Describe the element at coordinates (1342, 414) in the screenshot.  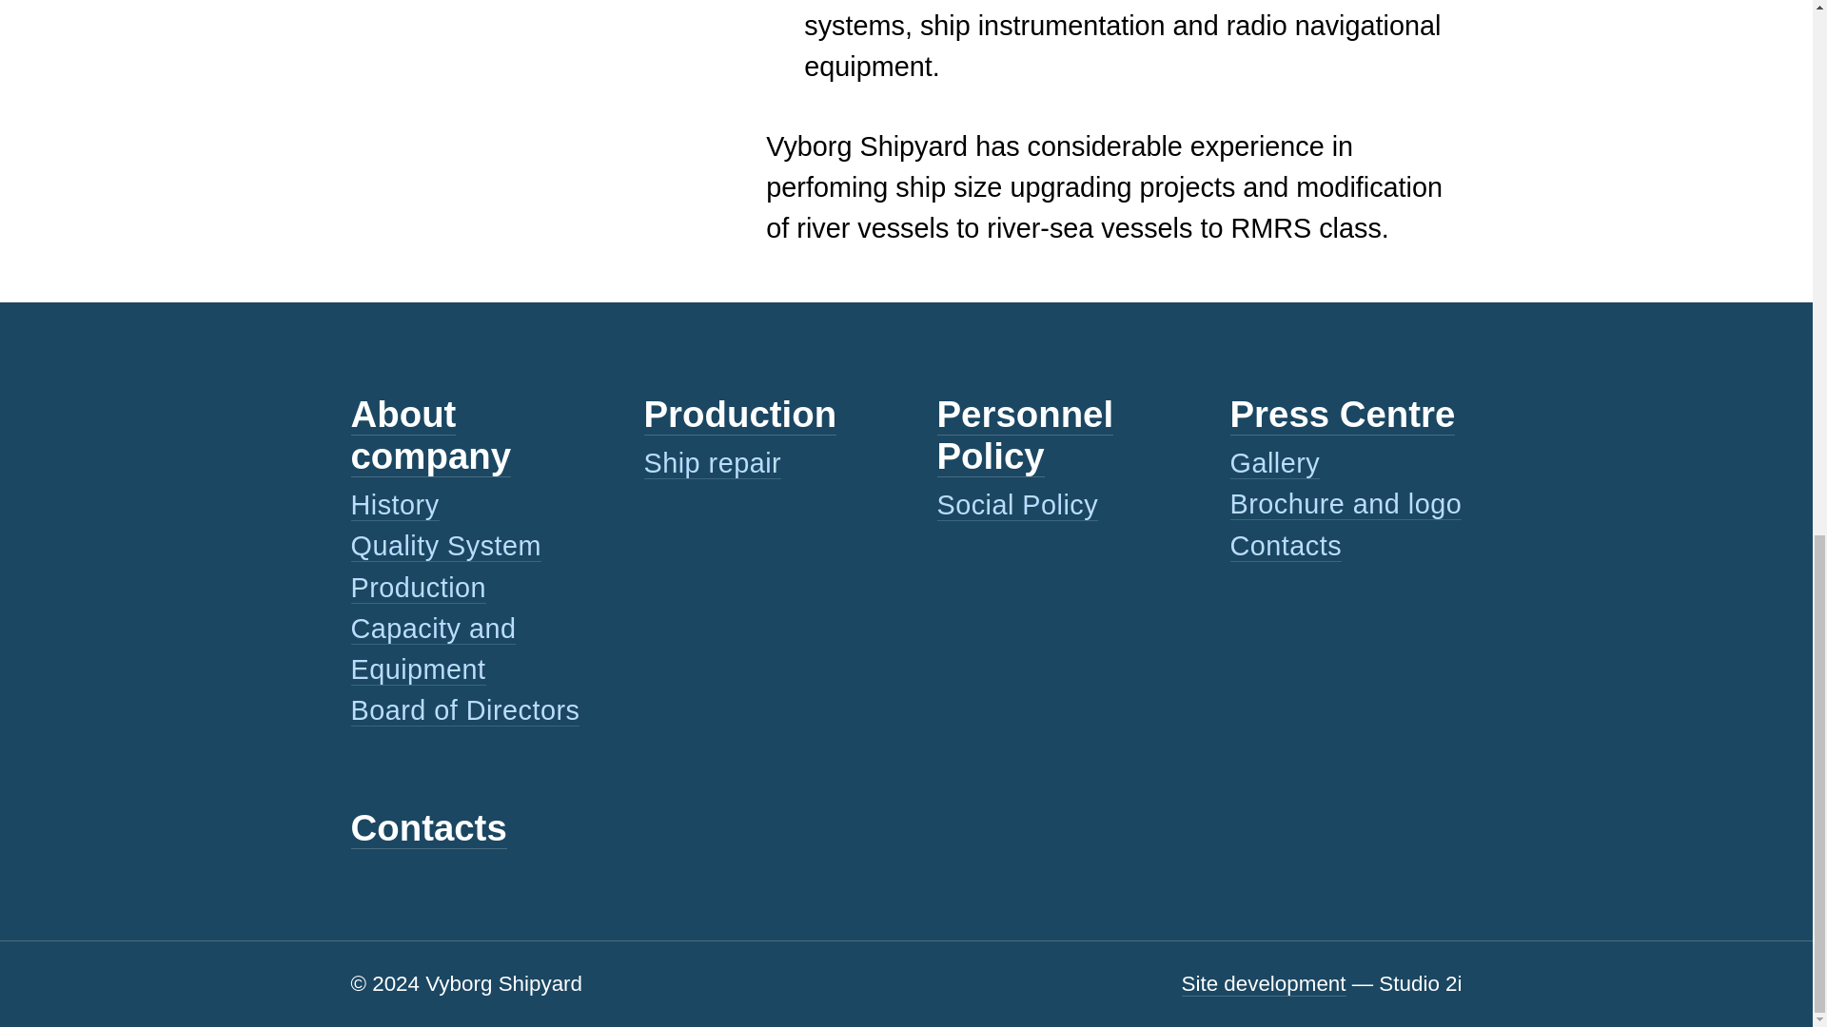
I see `Press Centre` at that location.